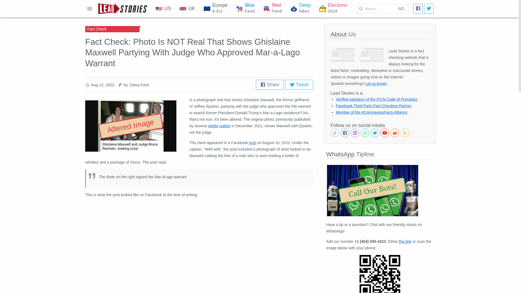  Describe the element at coordinates (225, 126) in the screenshot. I see `post` at that location.